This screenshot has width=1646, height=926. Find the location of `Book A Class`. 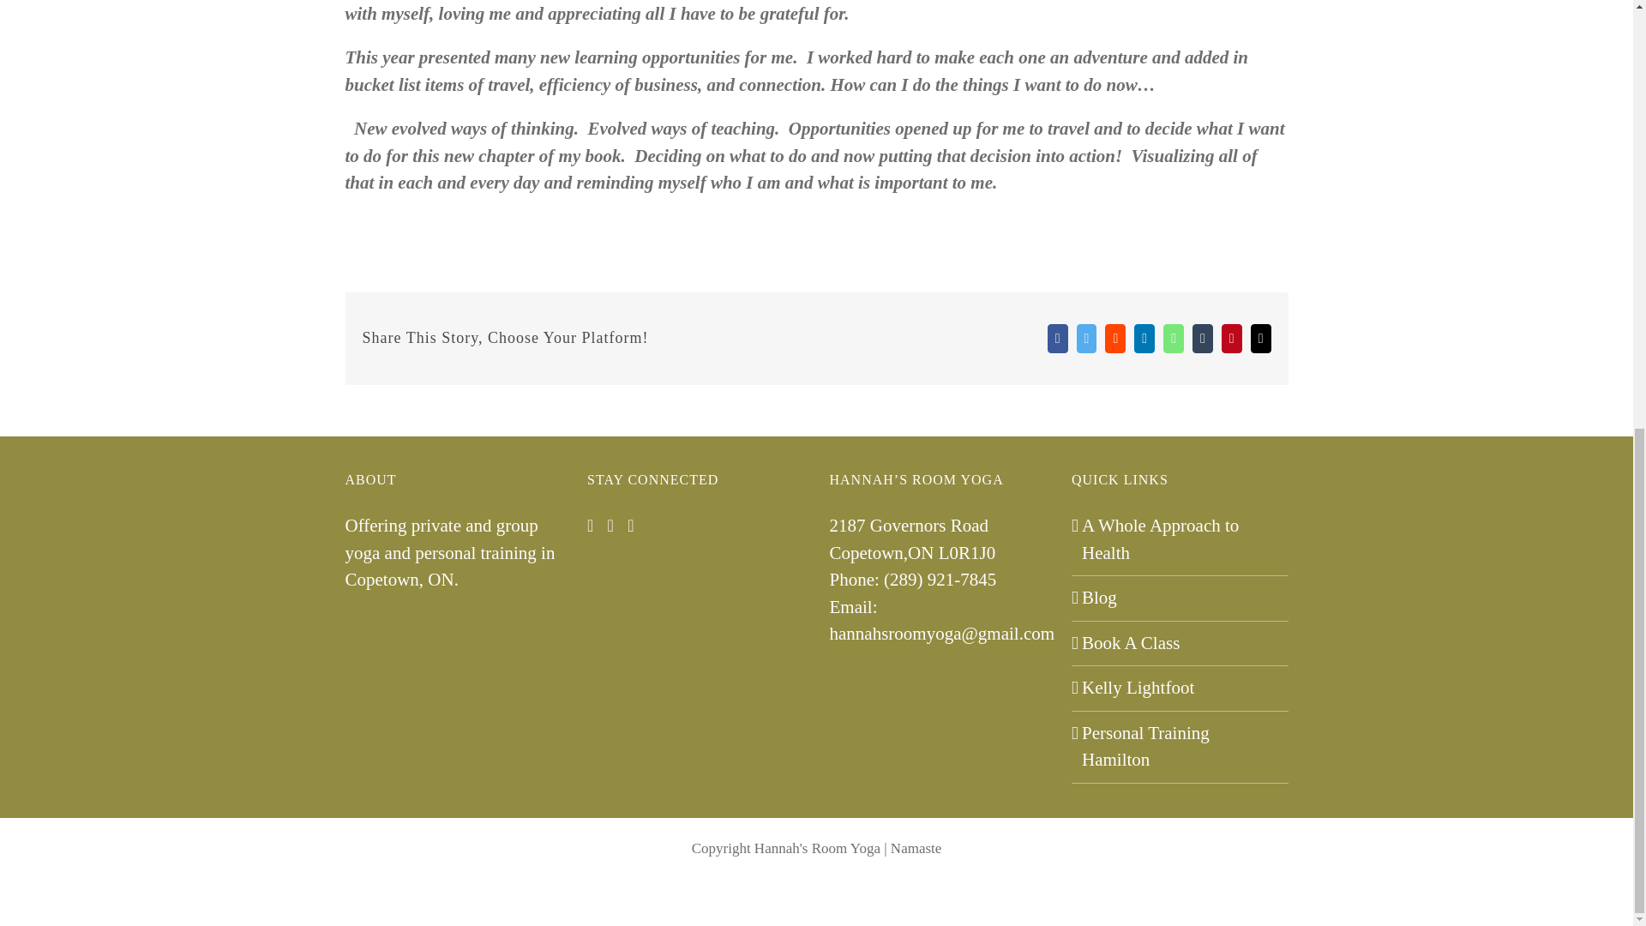

Book A Class is located at coordinates (1180, 643).